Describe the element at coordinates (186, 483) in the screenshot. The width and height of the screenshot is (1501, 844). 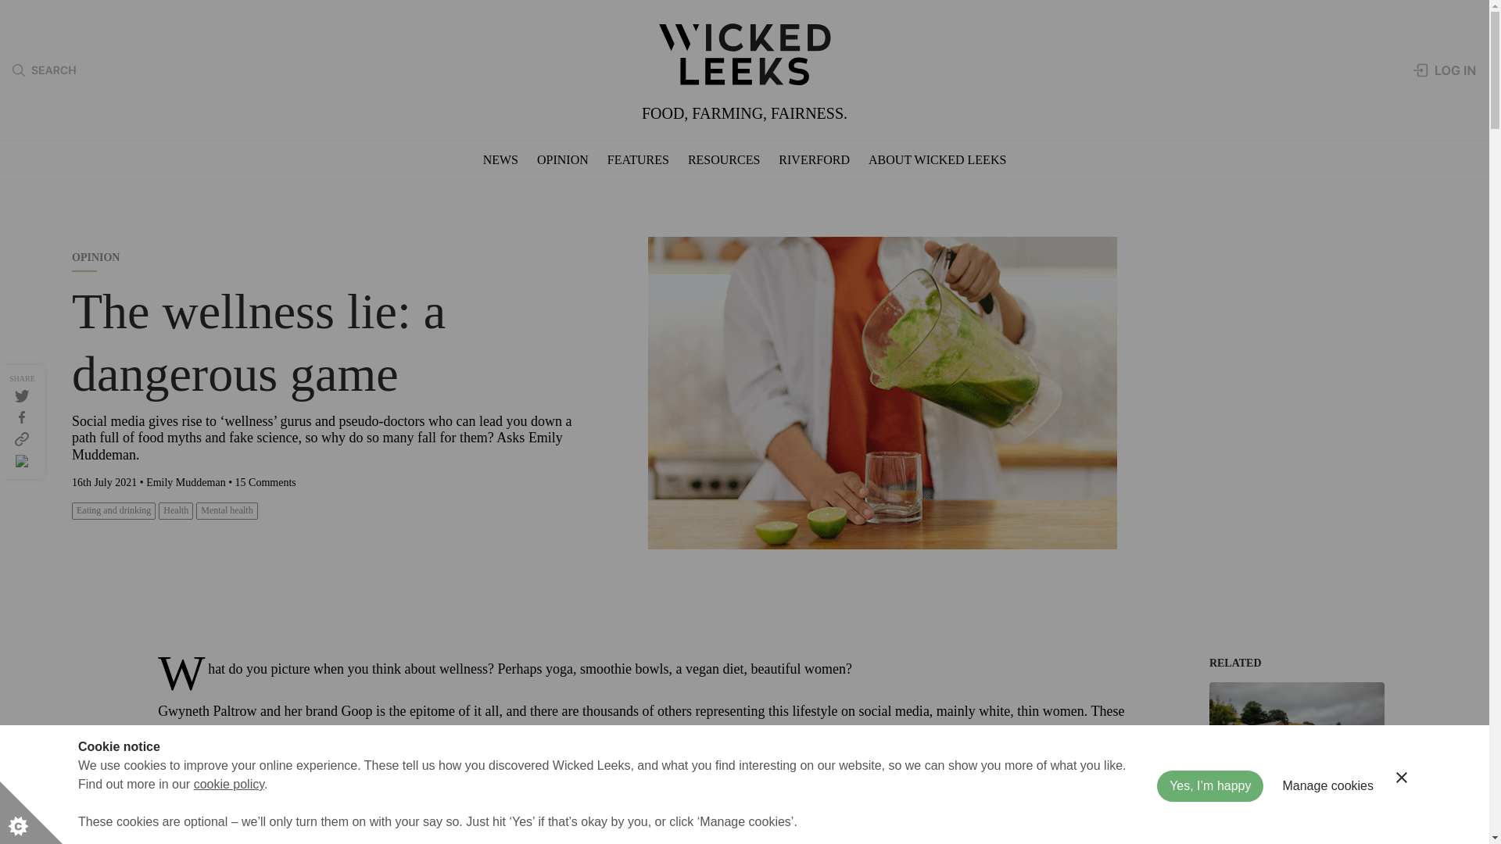
I see `Posts by Emily Muddeman` at that location.